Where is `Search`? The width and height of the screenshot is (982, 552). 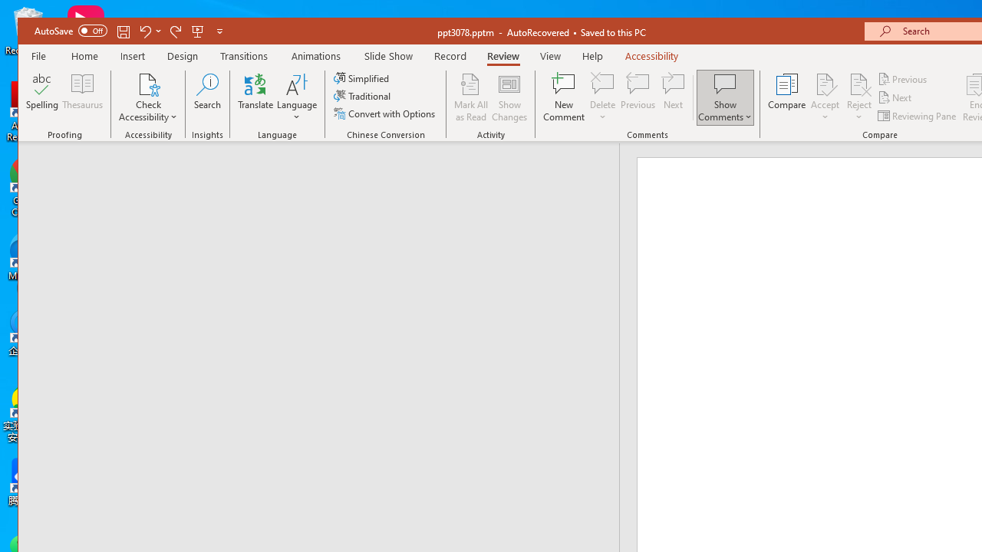 Search is located at coordinates (207, 97).